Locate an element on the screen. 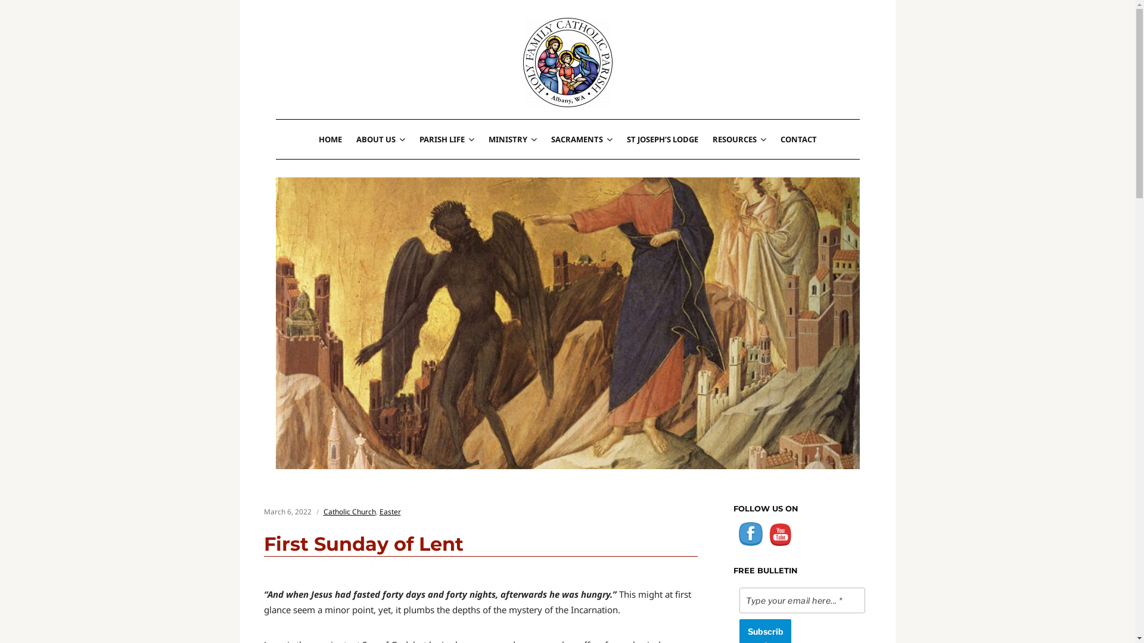 This screenshot has height=643, width=1144. PARISH LIFE is located at coordinates (447, 139).